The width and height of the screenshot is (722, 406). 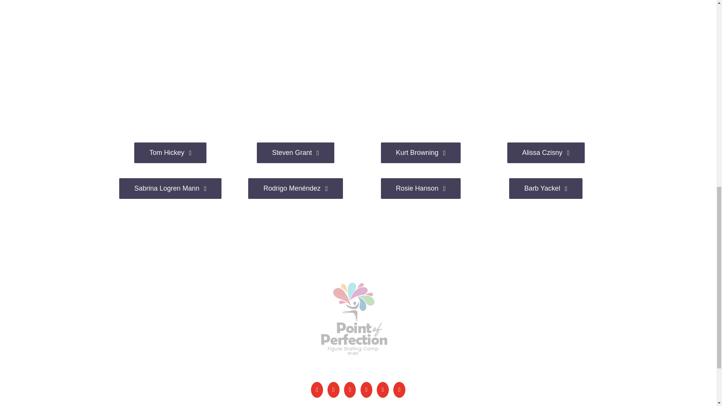 I want to click on Sabrina Logren Mann, so click(x=170, y=189).